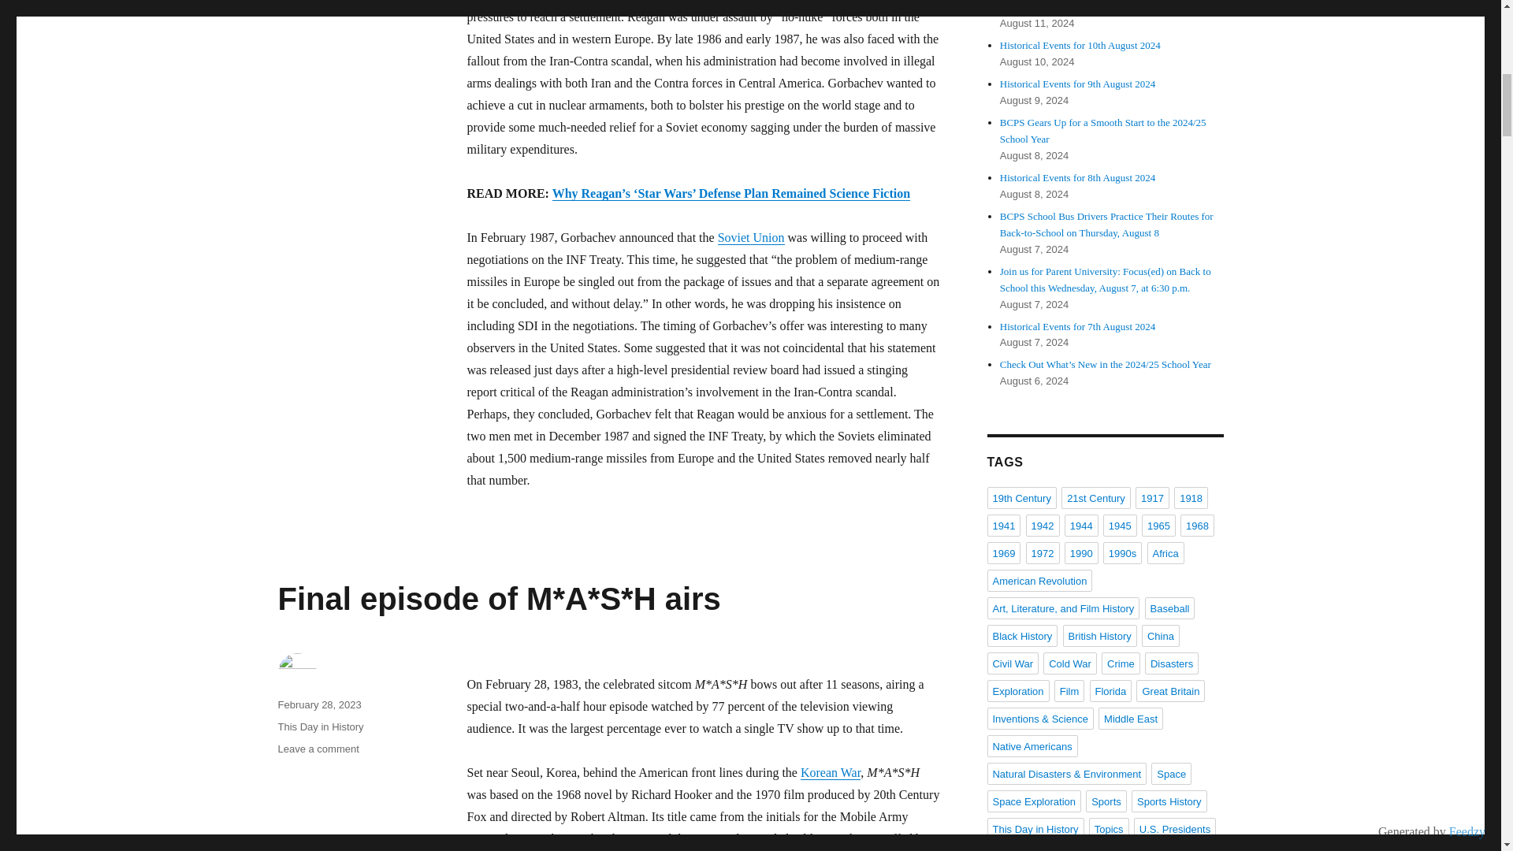  What do you see at coordinates (751, 236) in the screenshot?
I see `Soviet Union` at bounding box center [751, 236].